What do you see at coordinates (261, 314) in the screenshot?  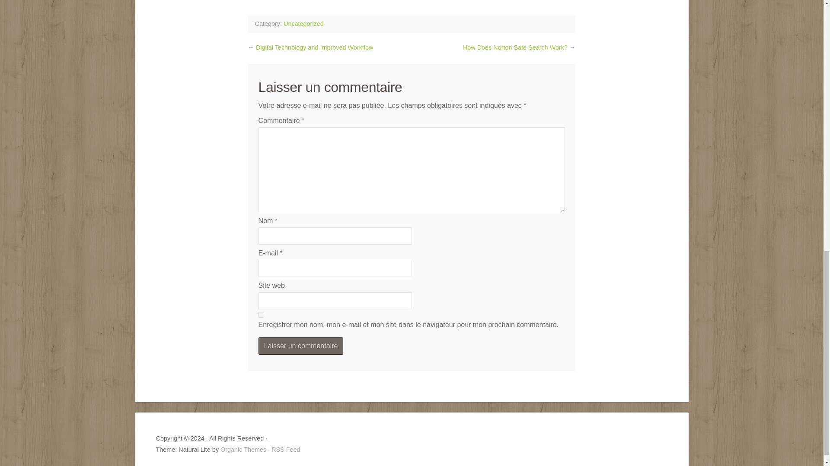 I see `yes` at bounding box center [261, 314].